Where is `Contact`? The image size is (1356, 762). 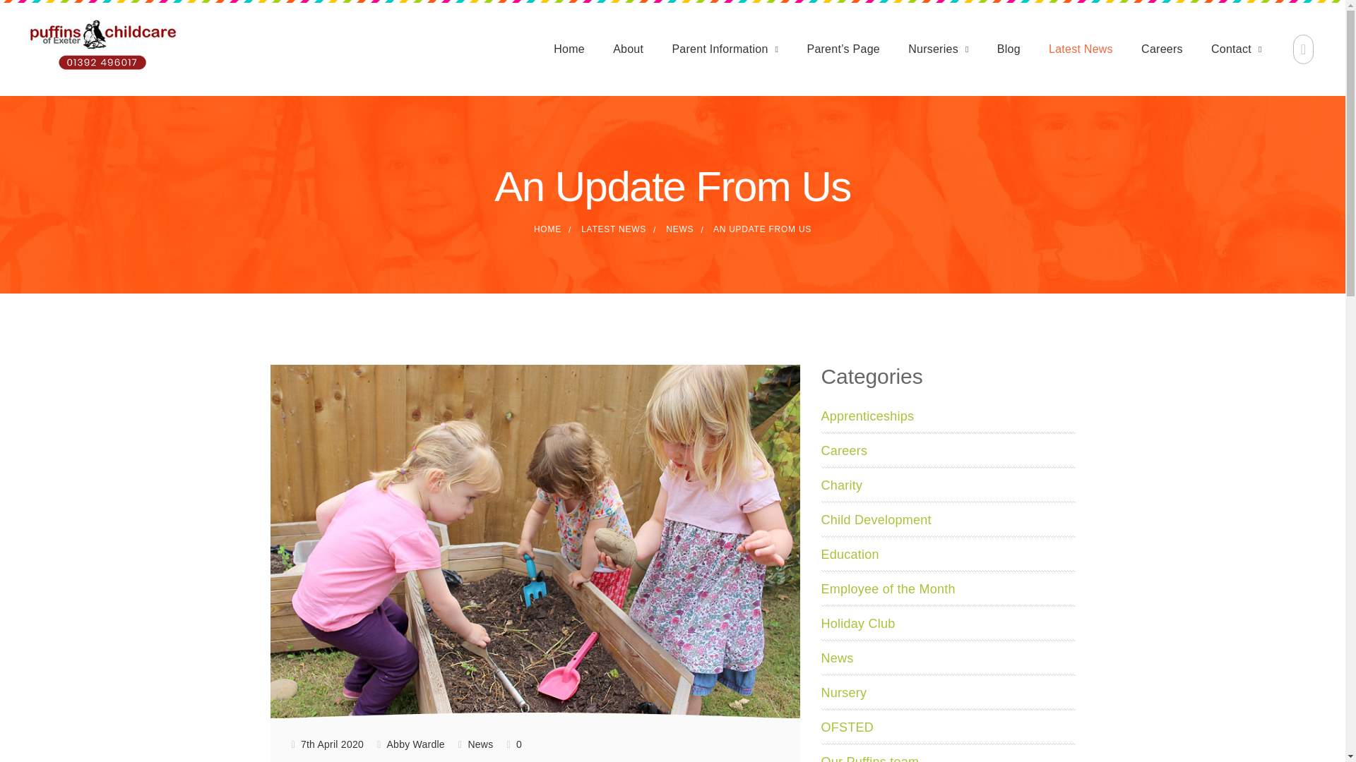
Contact is located at coordinates (1236, 49).